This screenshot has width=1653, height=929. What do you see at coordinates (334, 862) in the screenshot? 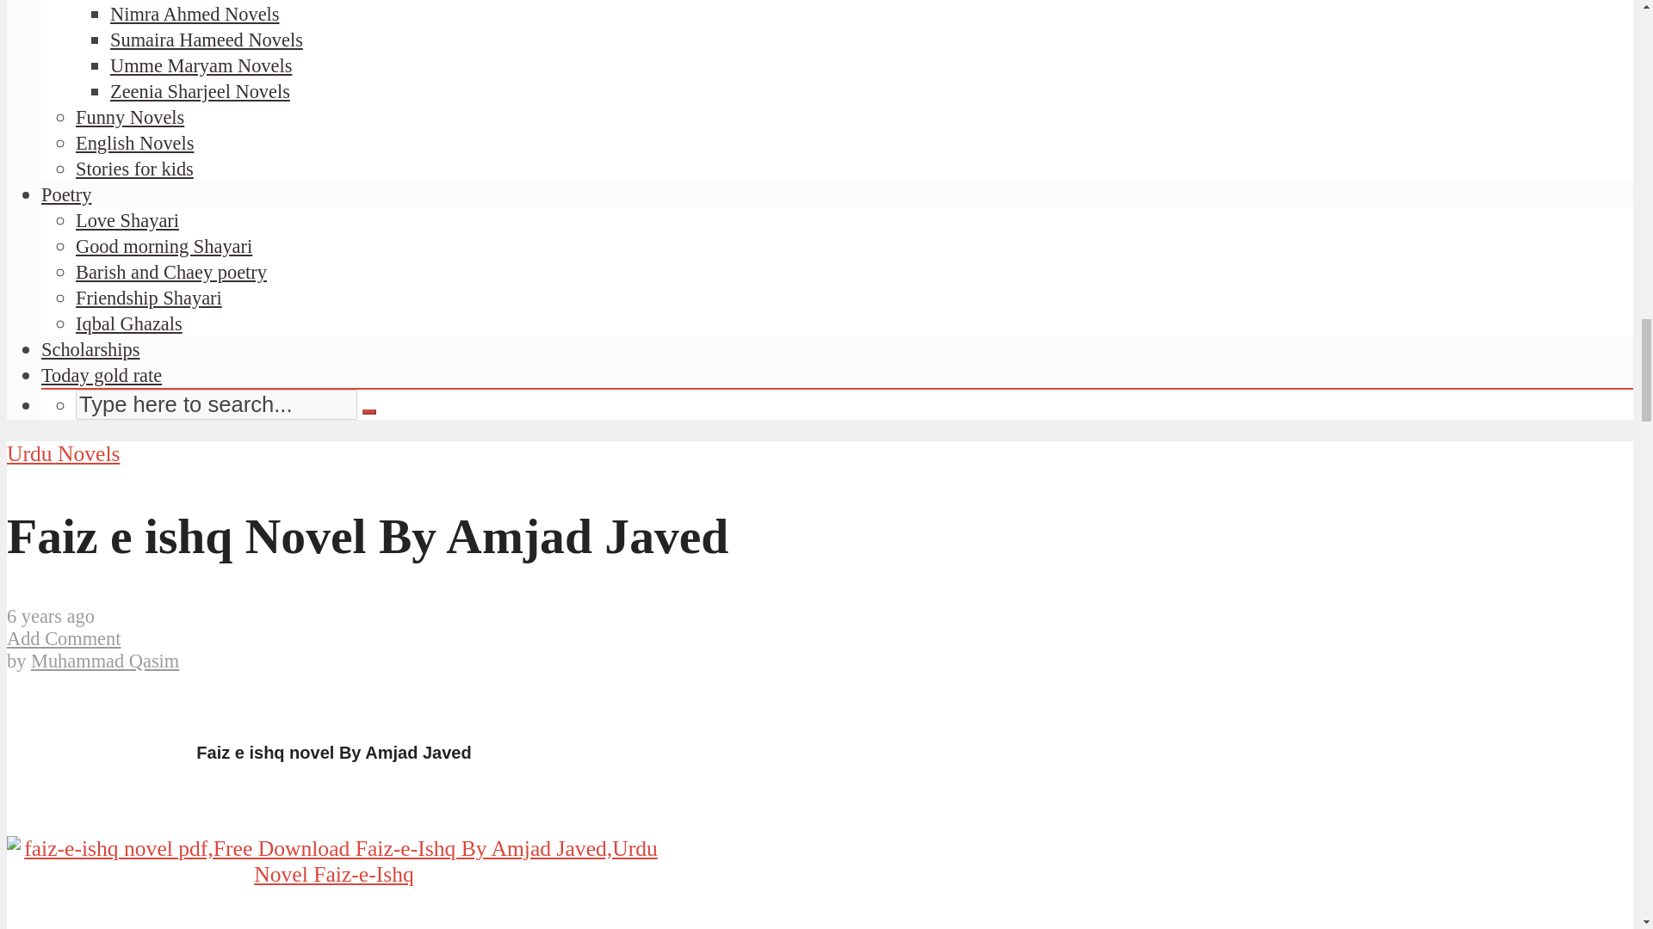
I see `Faiz-e-Ishq Pdf` at bounding box center [334, 862].